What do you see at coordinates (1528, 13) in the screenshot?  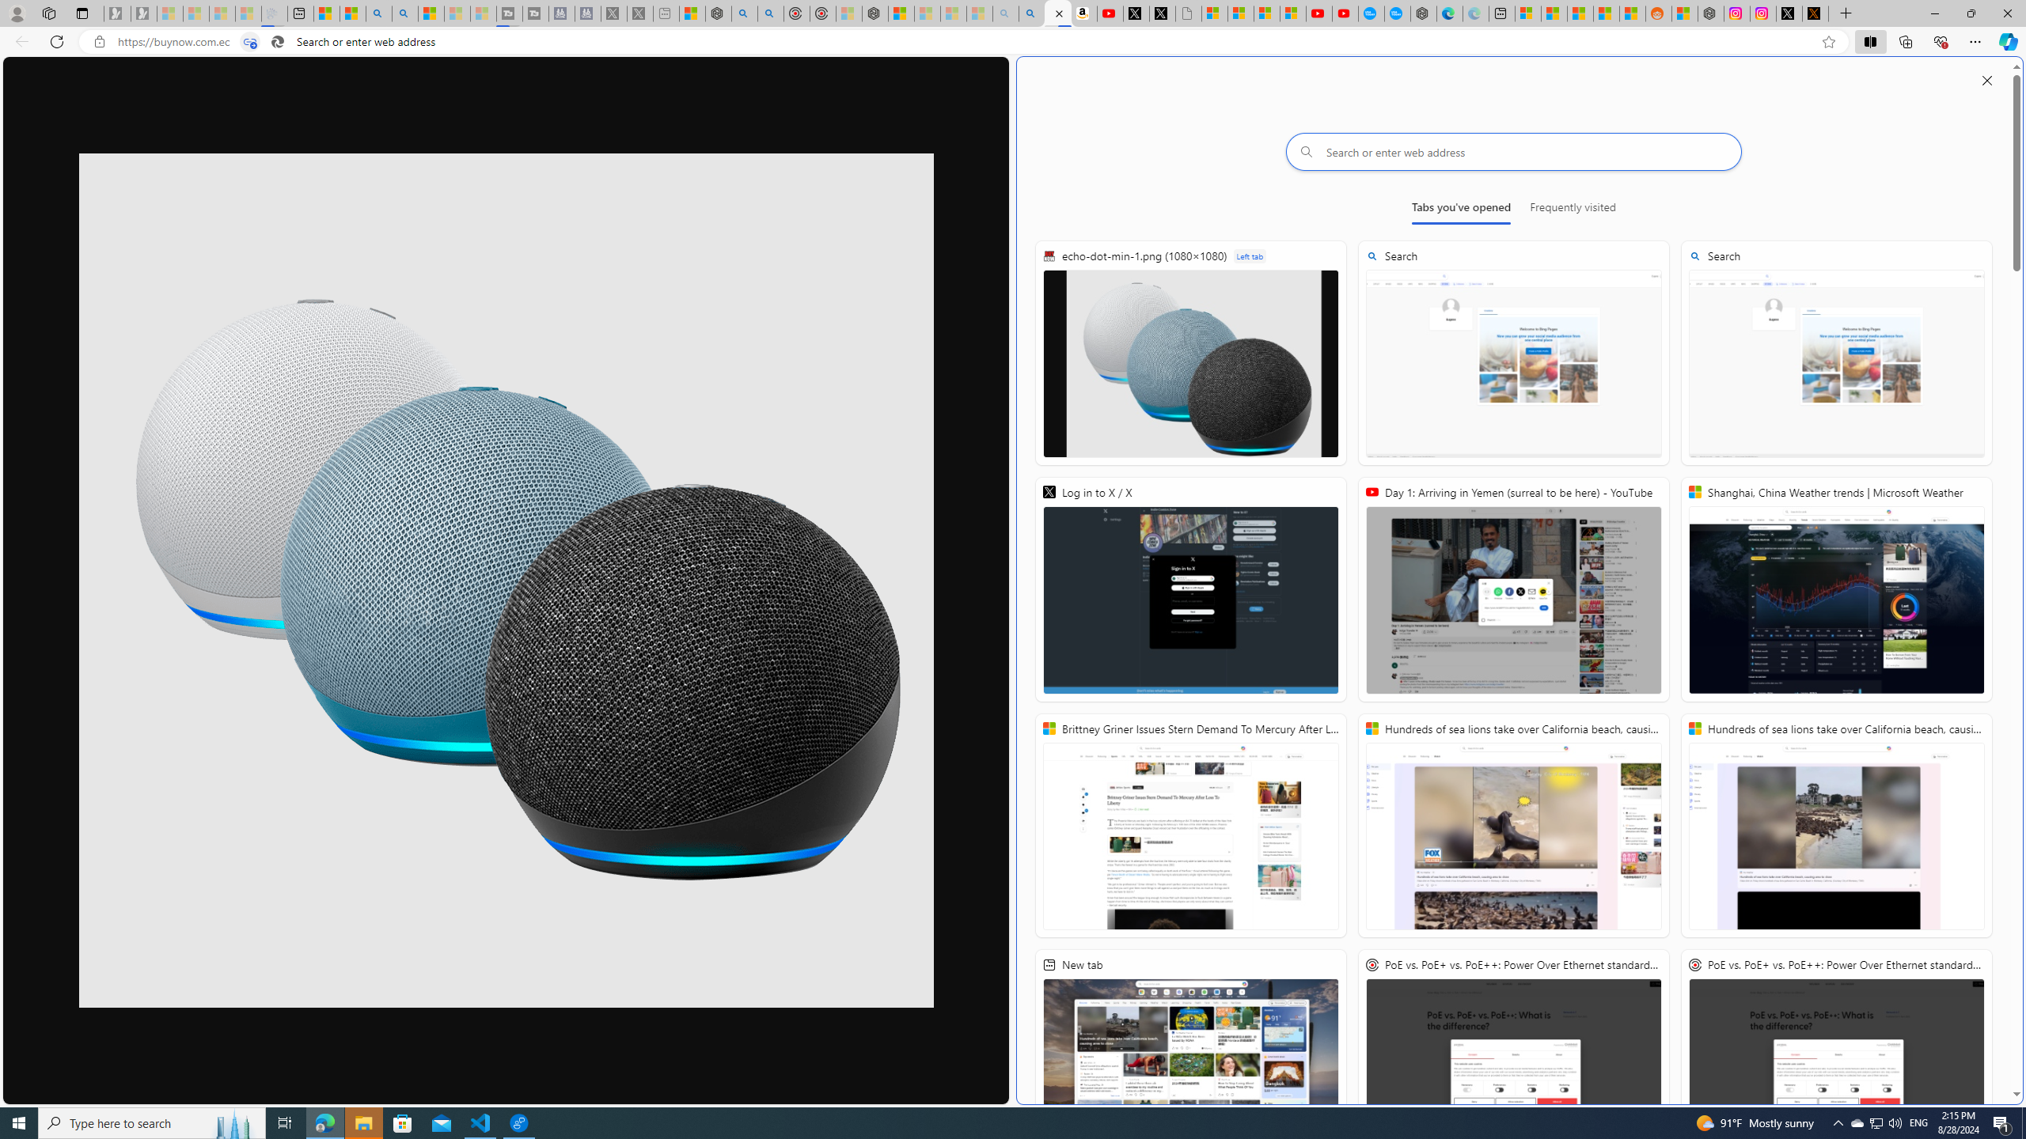 I see `Microsoft account | Microsoft Account Privacy Settings` at bounding box center [1528, 13].